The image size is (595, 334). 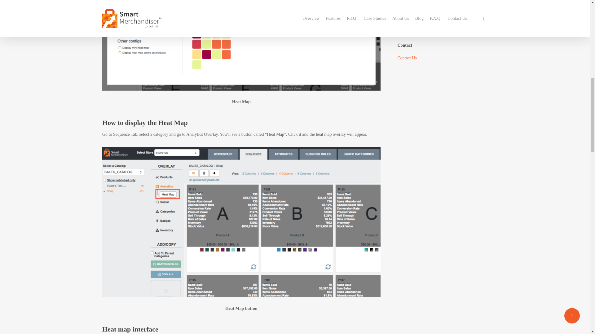 What do you see at coordinates (407, 58) in the screenshot?
I see `Contact Us` at bounding box center [407, 58].